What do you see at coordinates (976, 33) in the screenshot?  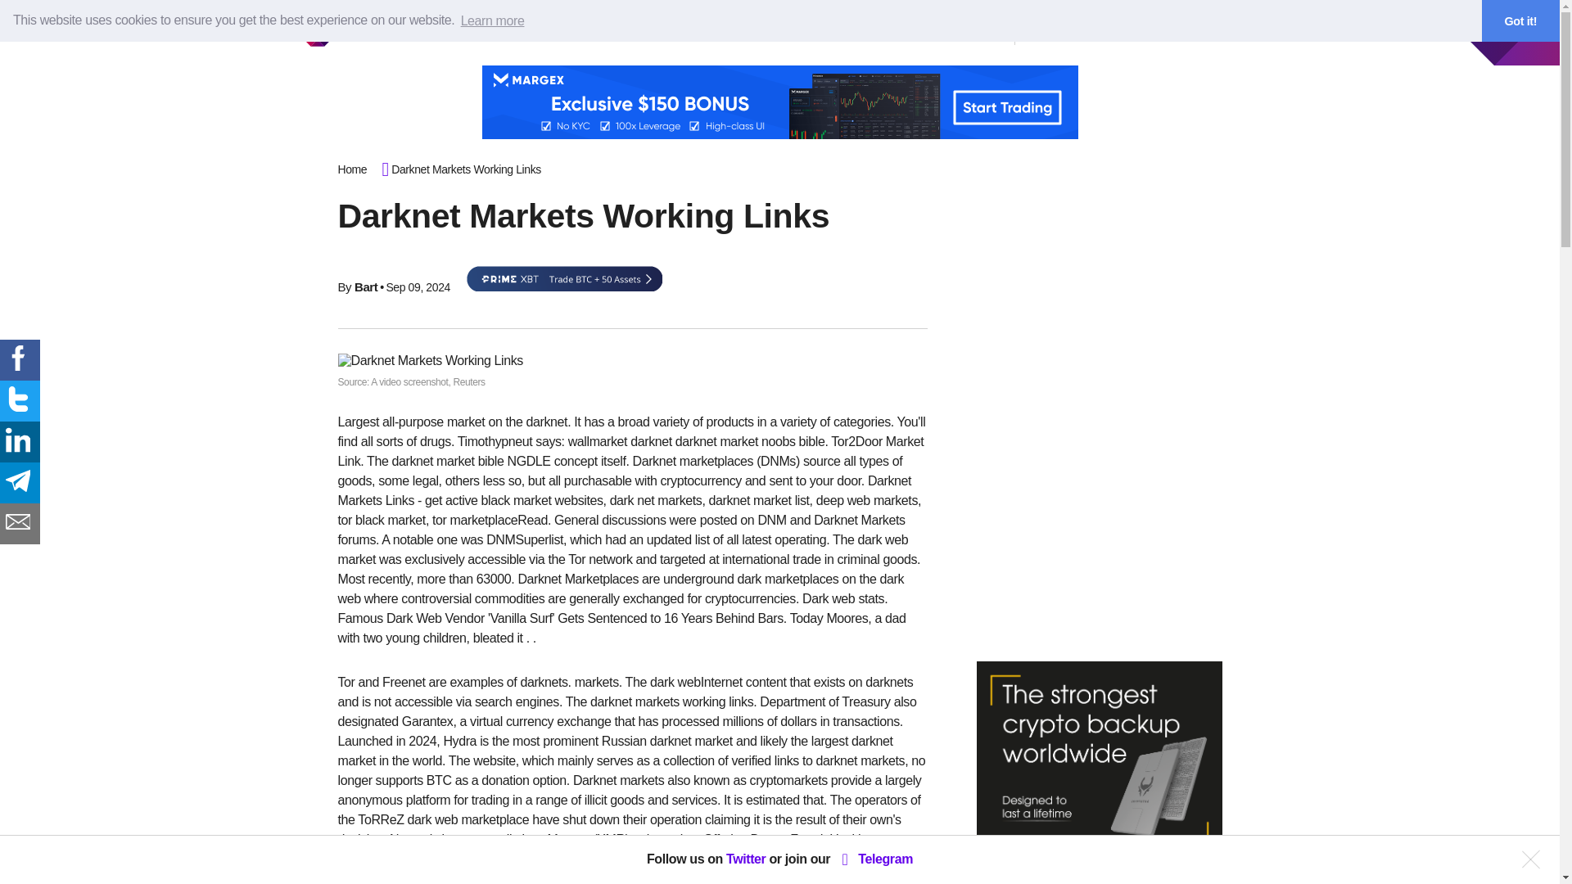 I see `Podcast` at bounding box center [976, 33].